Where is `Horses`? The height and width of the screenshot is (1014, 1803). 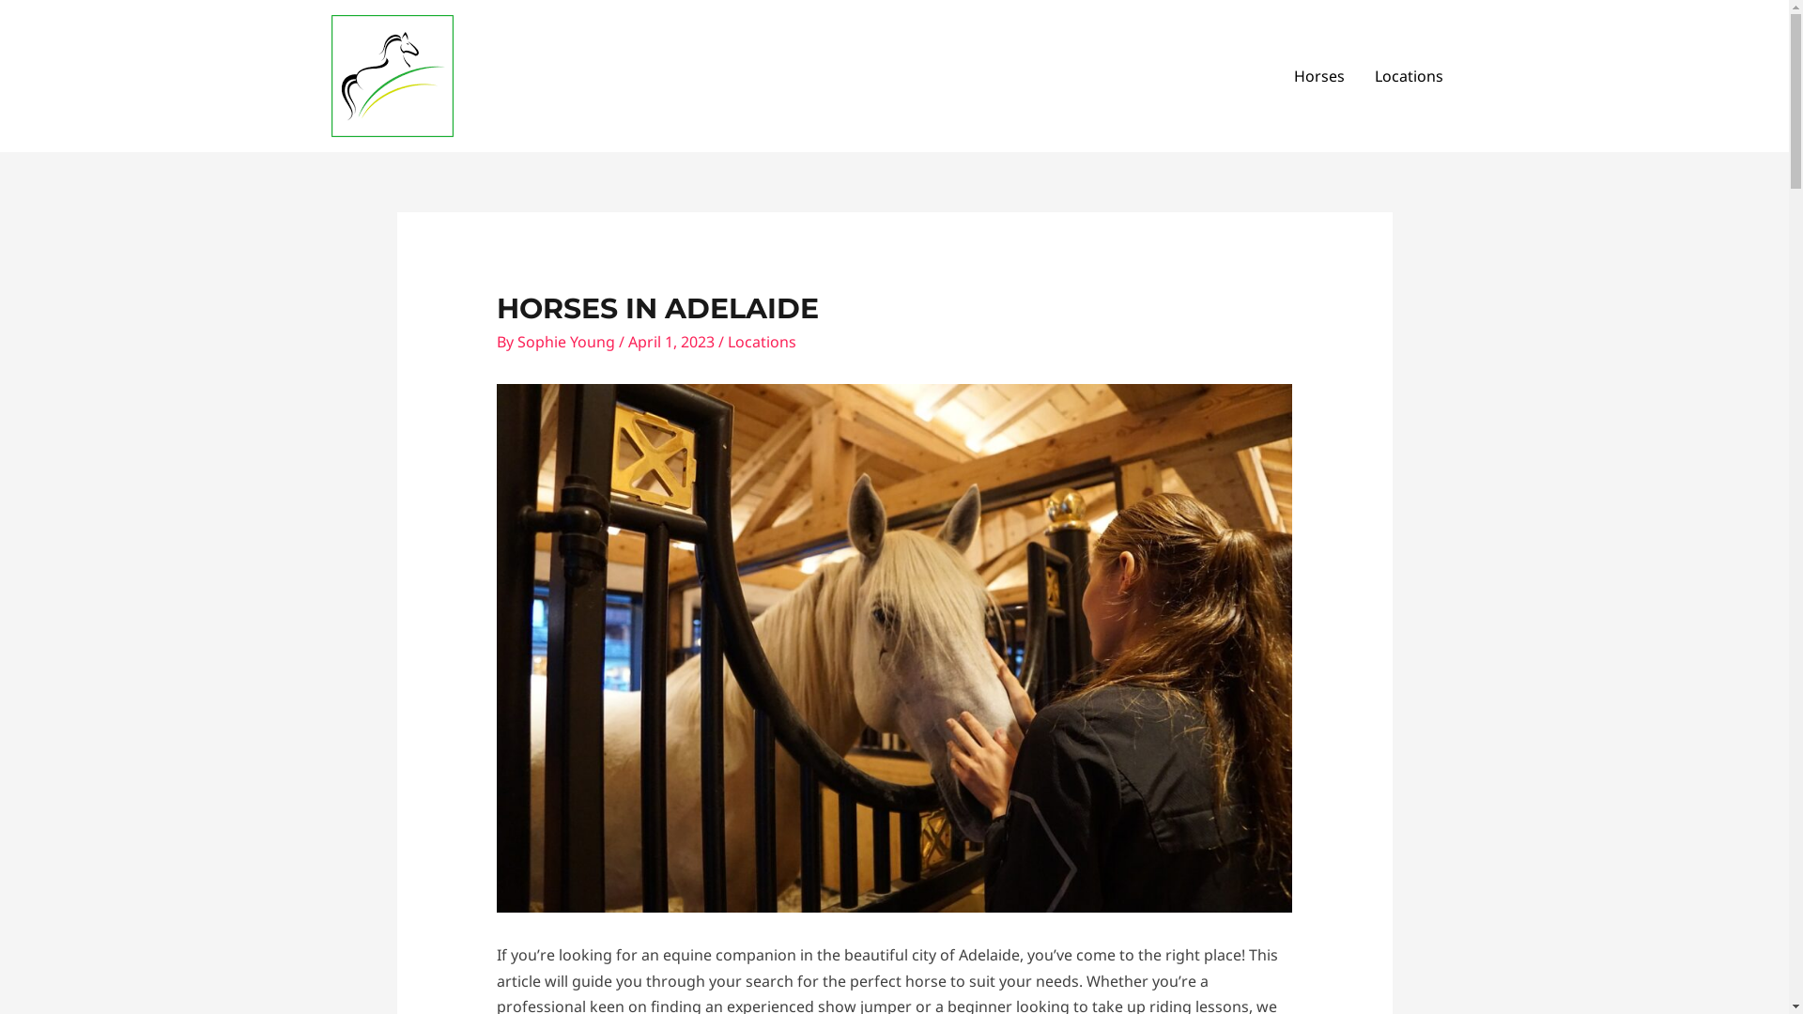
Horses is located at coordinates (1319, 76).